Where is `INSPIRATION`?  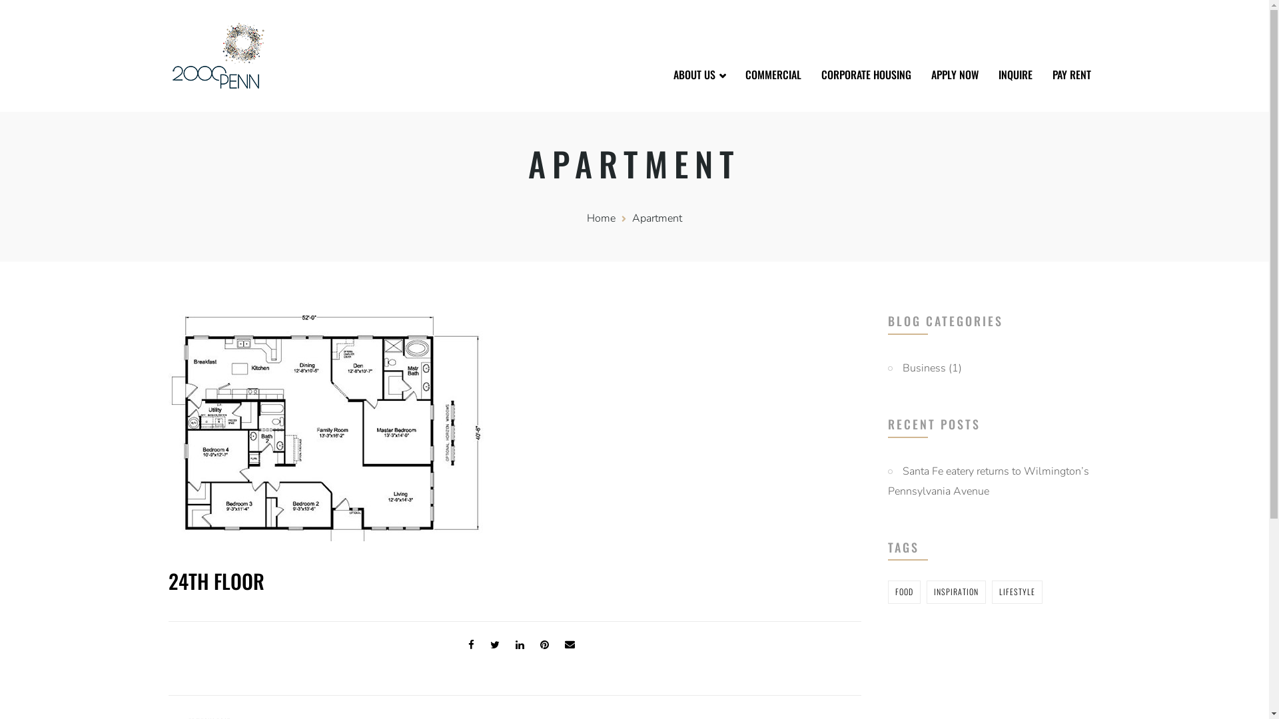
INSPIRATION is located at coordinates (955, 593).